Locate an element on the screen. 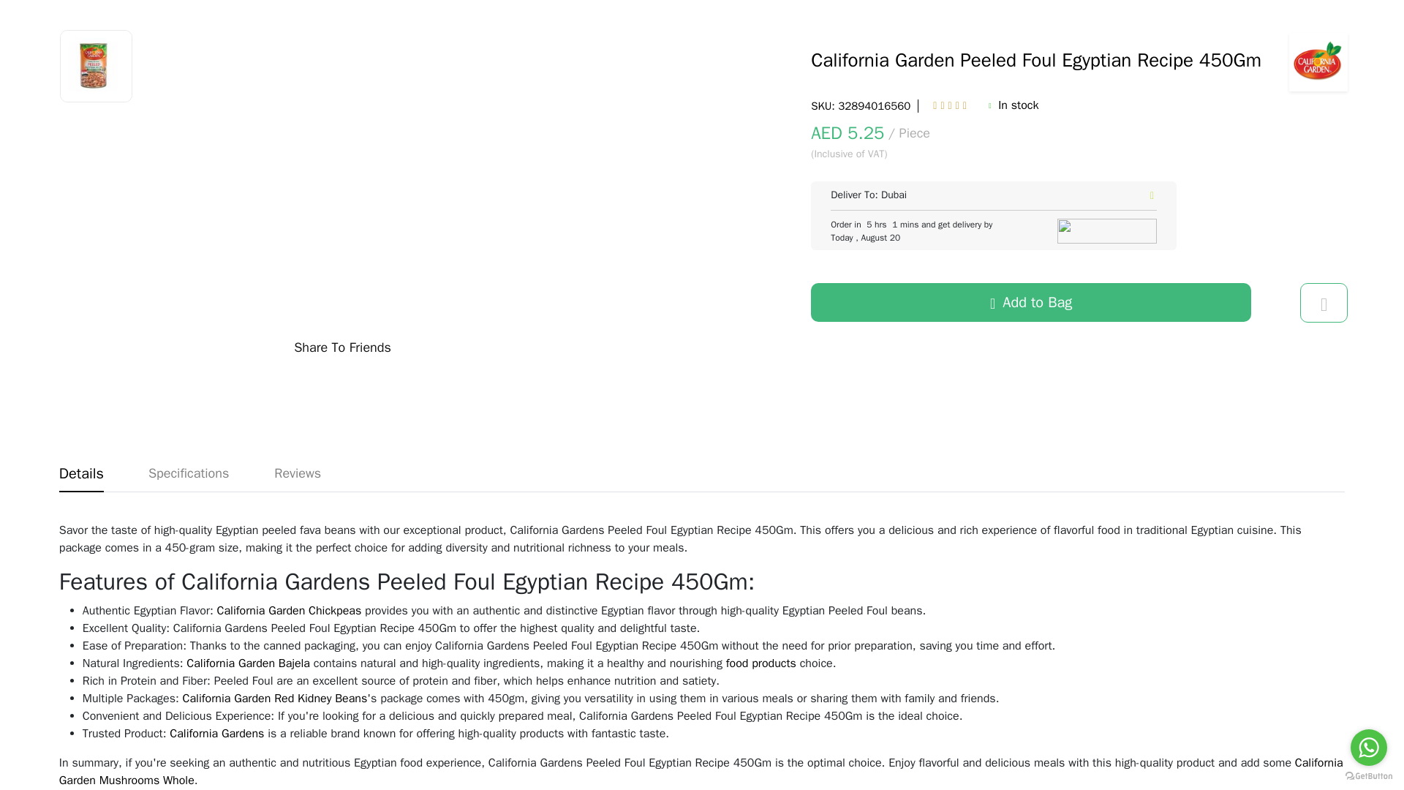 This screenshot has width=1404, height=790. Reviews is located at coordinates (297, 473).